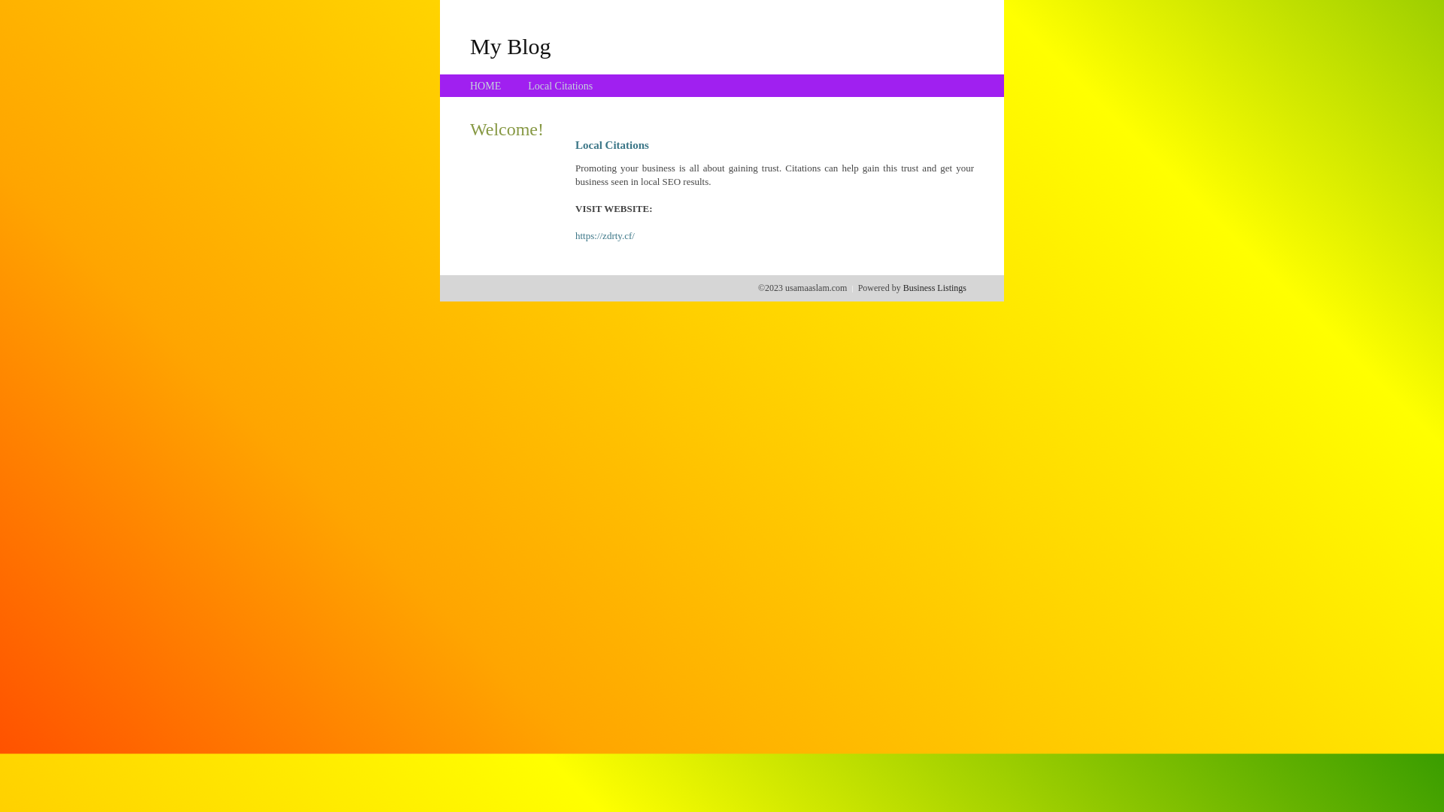 The image size is (1444, 812). What do you see at coordinates (605, 236) in the screenshot?
I see `https://zdrty.cf/` at bounding box center [605, 236].